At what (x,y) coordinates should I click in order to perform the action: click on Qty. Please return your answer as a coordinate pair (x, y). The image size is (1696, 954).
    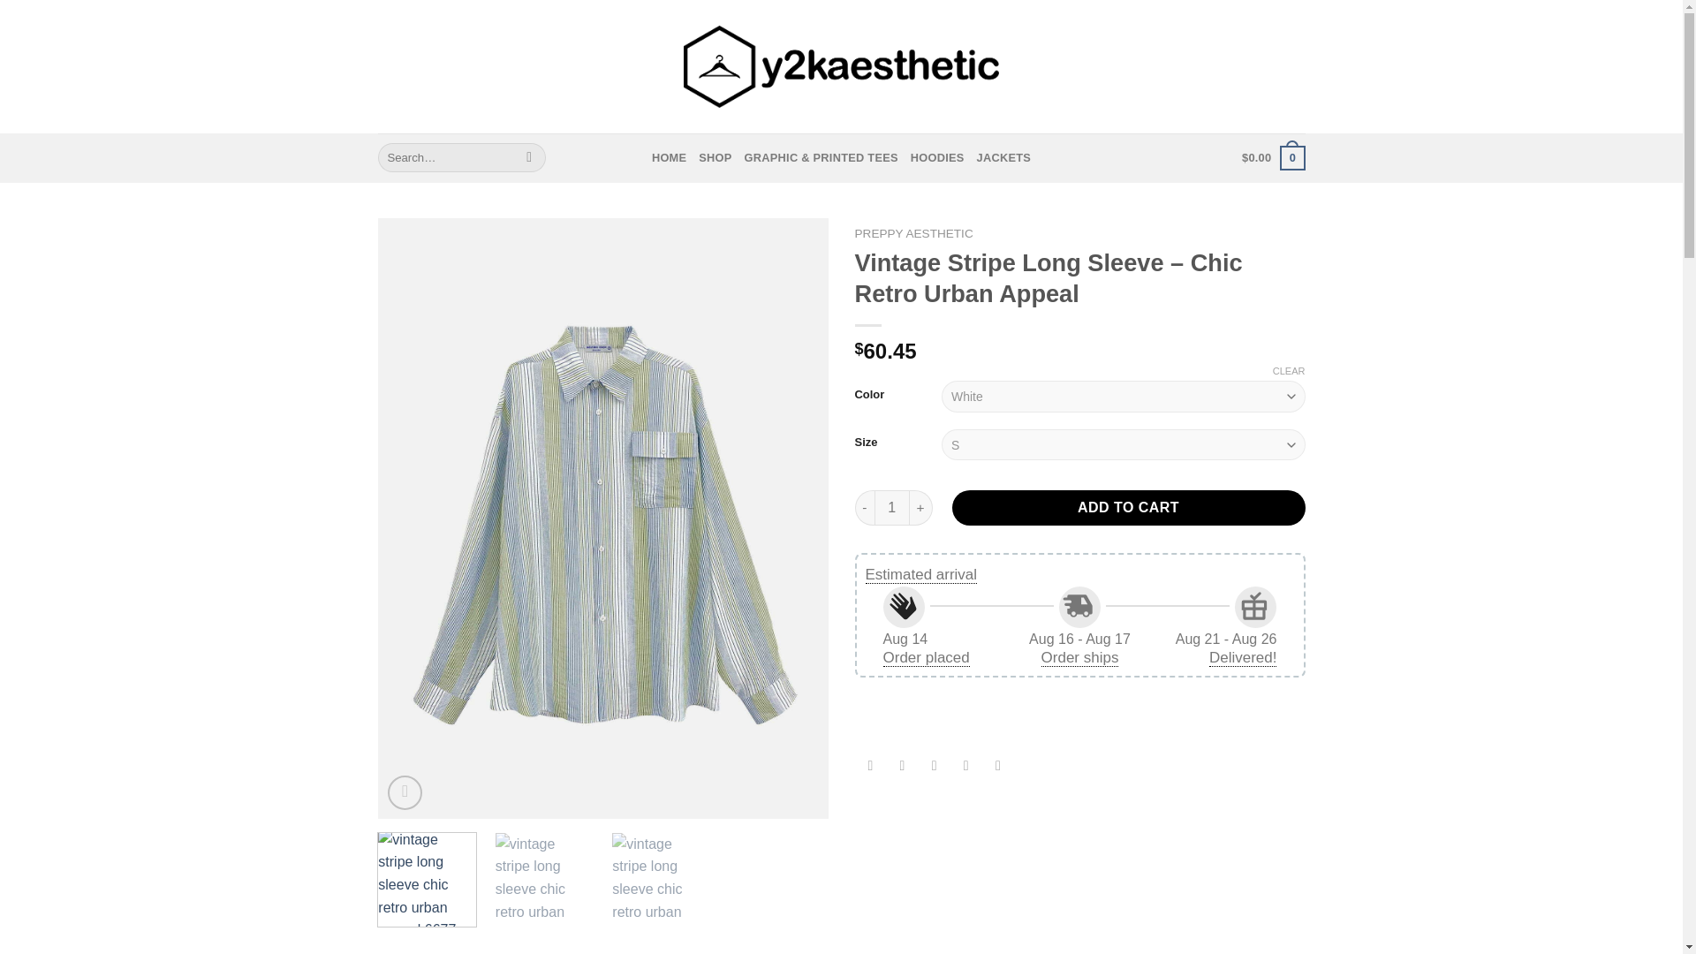
    Looking at the image, I should click on (892, 508).